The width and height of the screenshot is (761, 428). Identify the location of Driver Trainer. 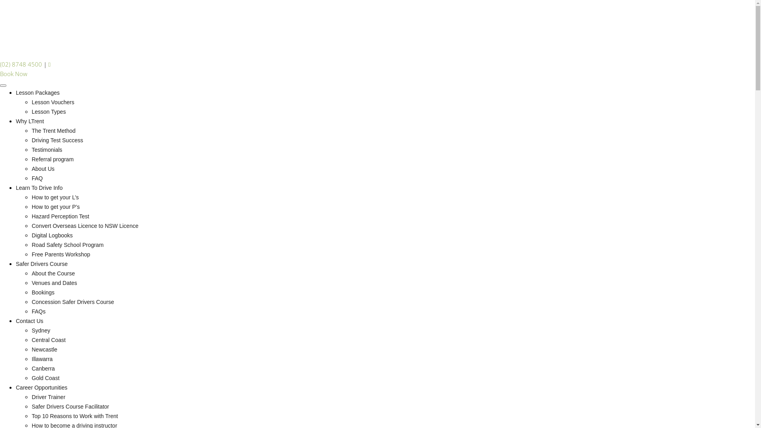
(48, 397).